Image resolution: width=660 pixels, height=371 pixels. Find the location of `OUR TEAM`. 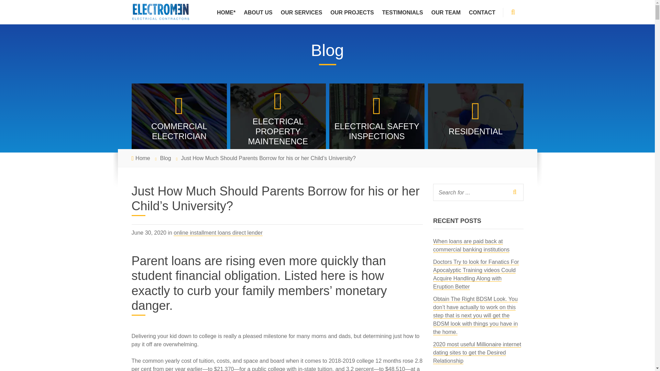

OUR TEAM is located at coordinates (445, 12).